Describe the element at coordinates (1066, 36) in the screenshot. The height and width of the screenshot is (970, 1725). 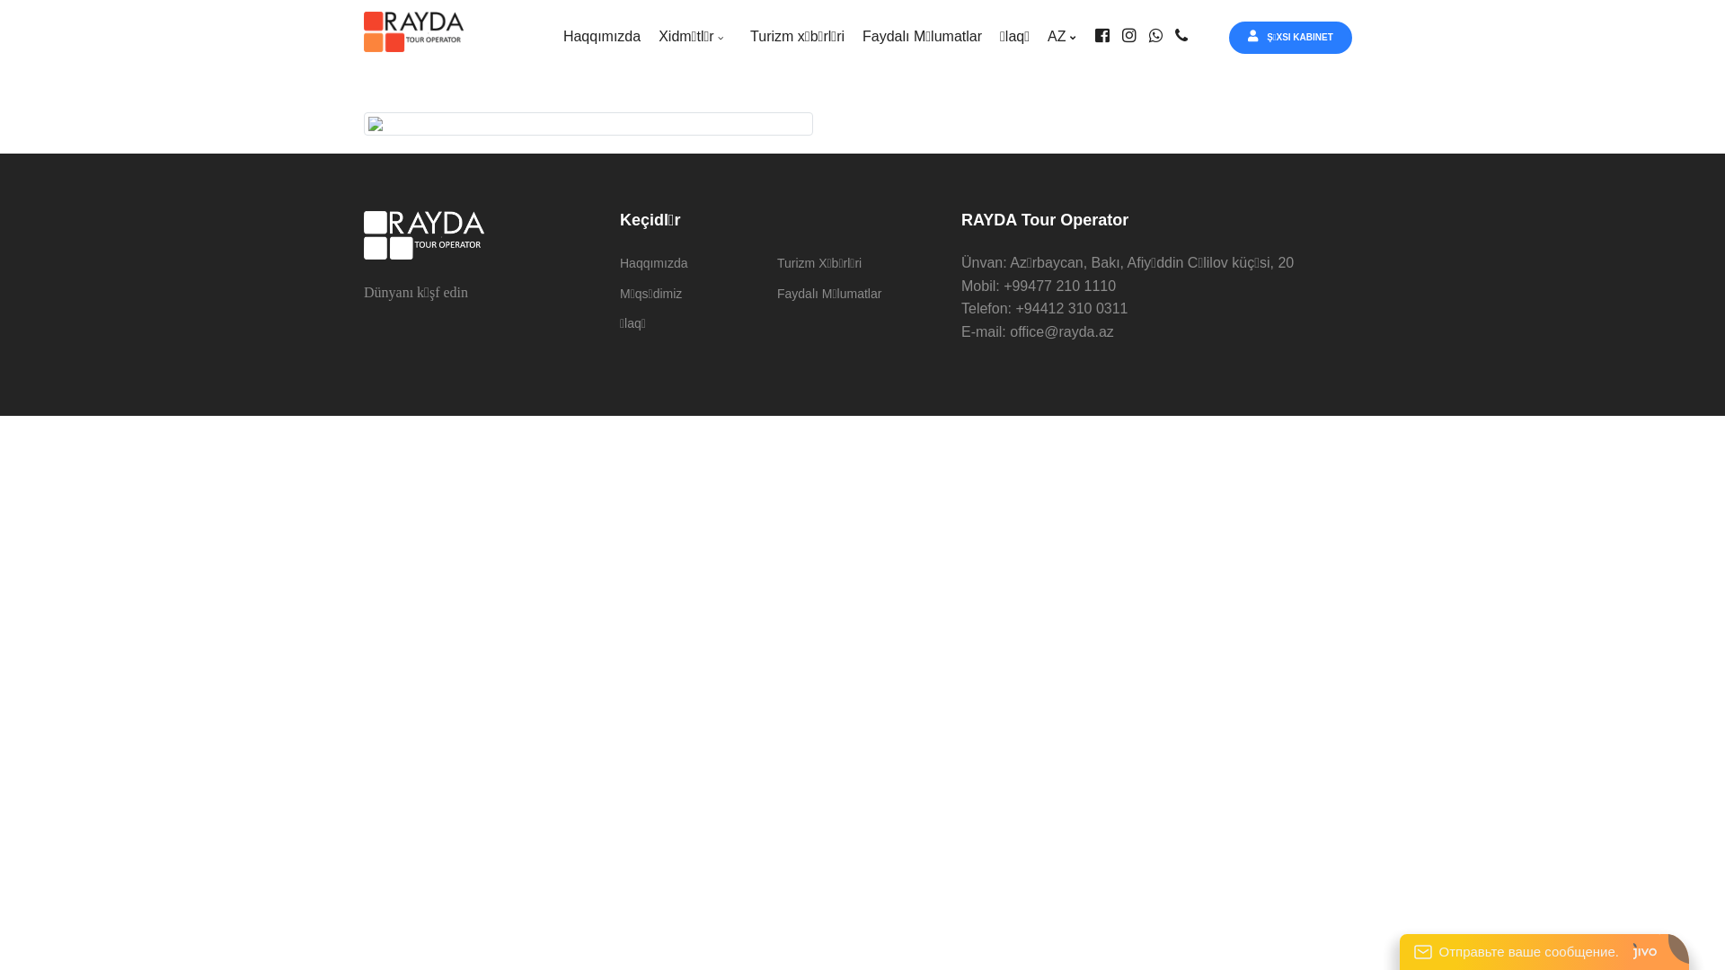
I see `AZ` at that location.